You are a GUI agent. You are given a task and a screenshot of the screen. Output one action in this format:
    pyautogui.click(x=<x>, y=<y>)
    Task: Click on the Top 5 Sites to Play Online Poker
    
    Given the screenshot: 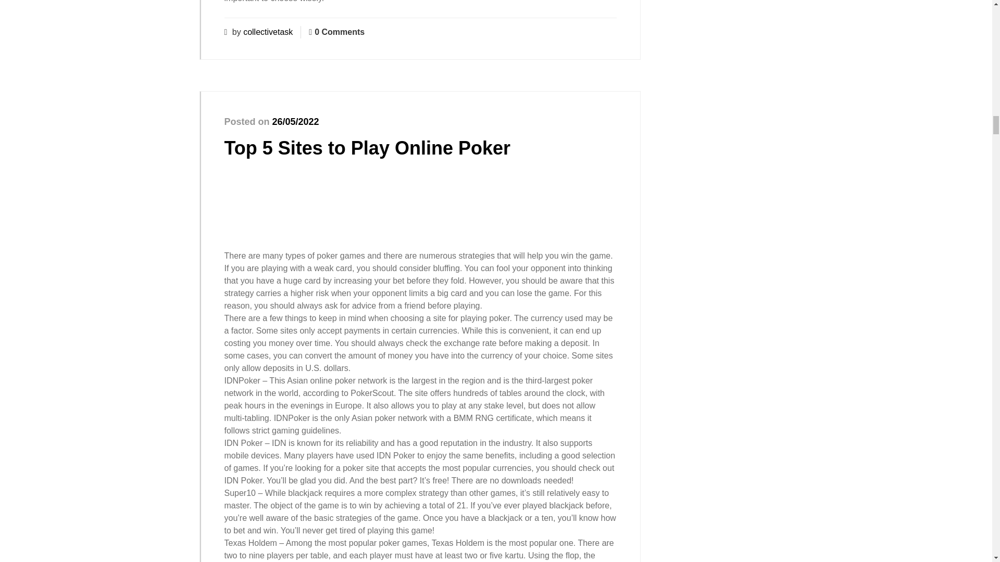 What is the action you would take?
    pyautogui.click(x=367, y=148)
    